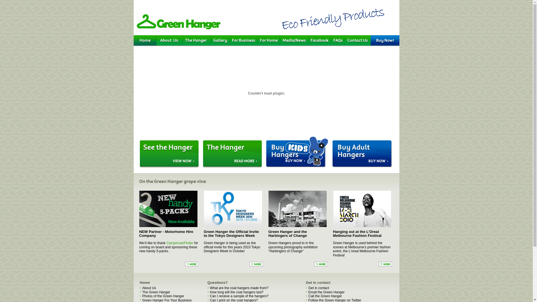 This screenshot has width=537, height=302. I want to click on For Home, so click(268, 41).